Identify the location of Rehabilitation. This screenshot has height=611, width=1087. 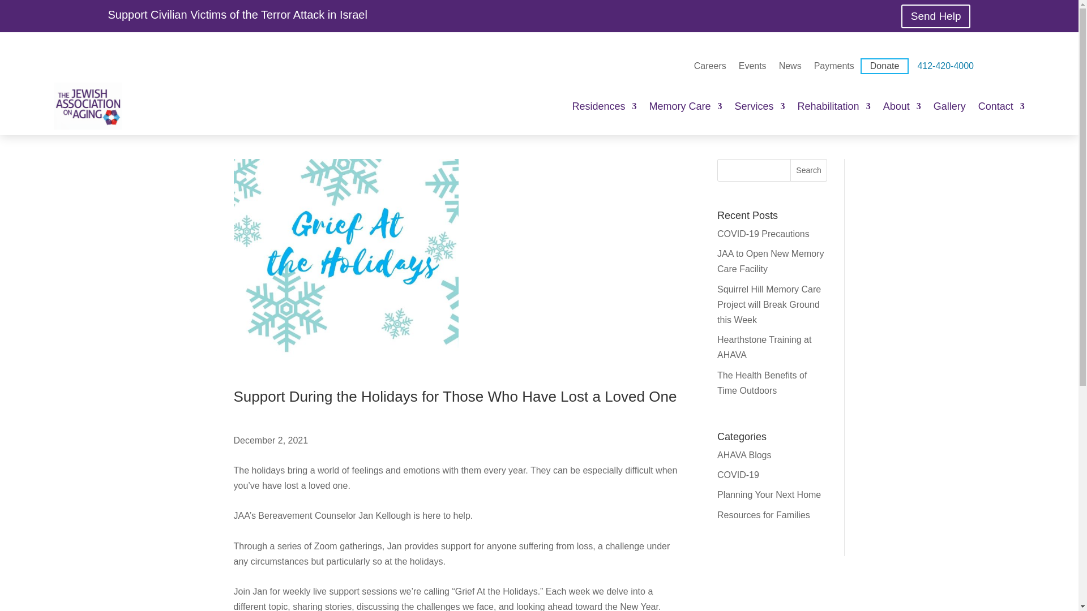
(834, 106).